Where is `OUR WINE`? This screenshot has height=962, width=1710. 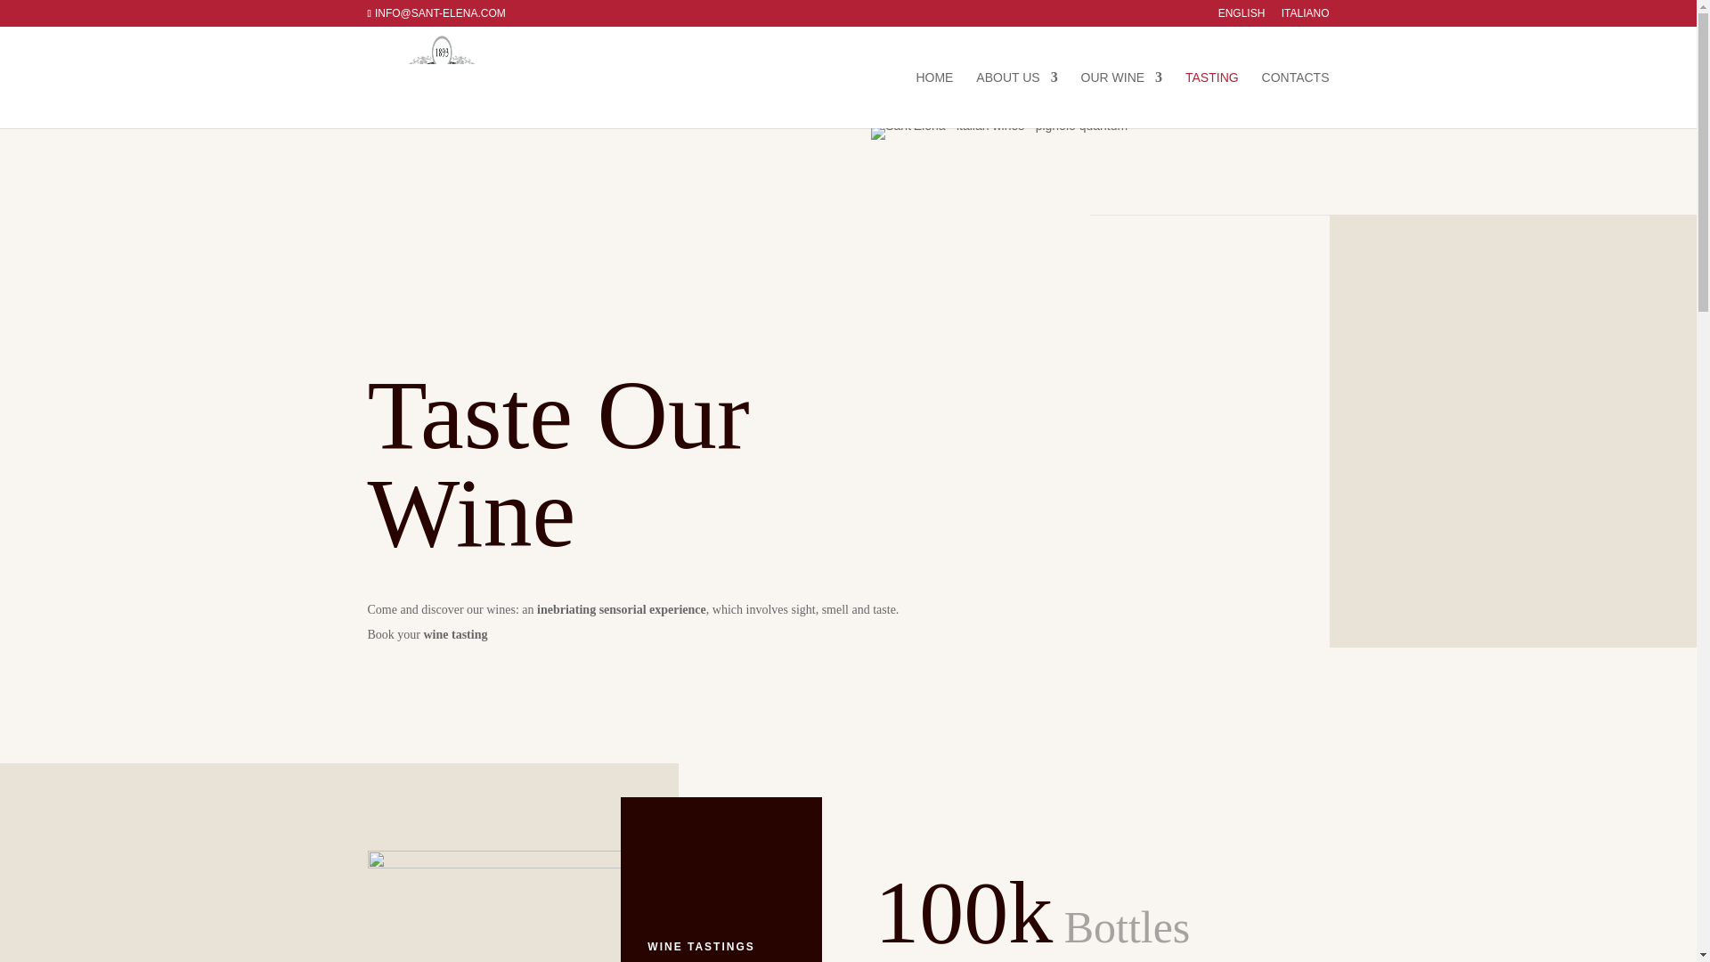
OUR WINE is located at coordinates (1121, 99).